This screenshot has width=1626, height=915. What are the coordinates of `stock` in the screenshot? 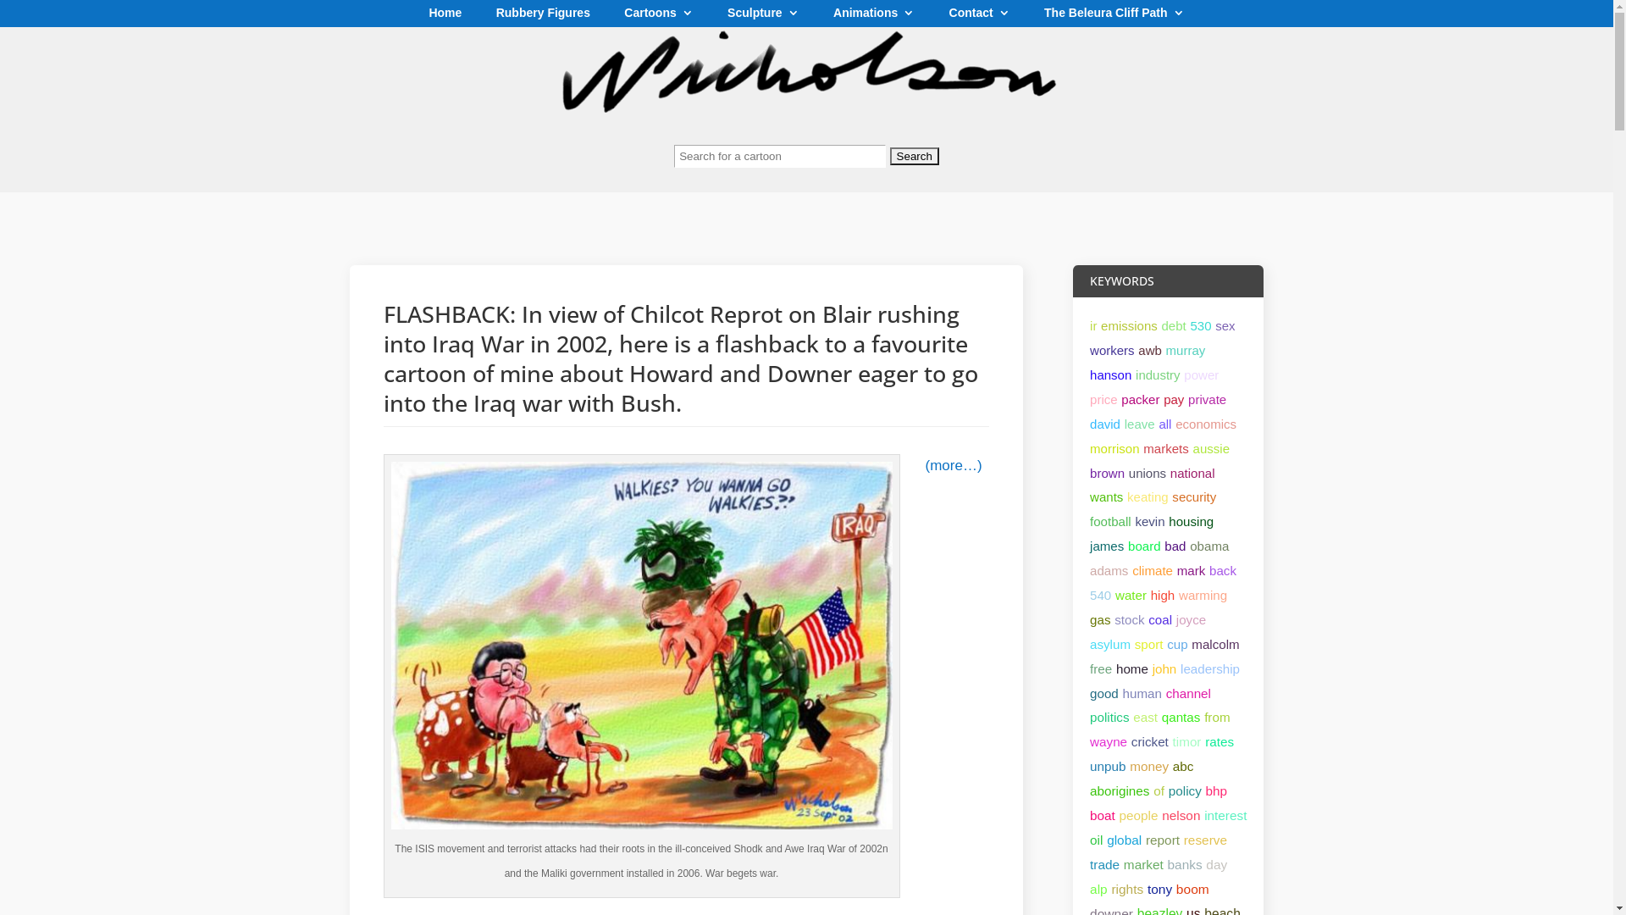 It's located at (1130, 620).